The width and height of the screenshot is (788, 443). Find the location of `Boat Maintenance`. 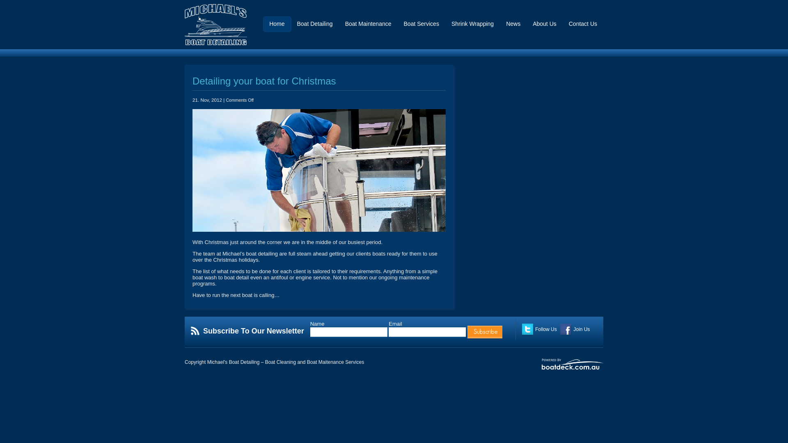

Boat Maintenance is located at coordinates (369, 27).